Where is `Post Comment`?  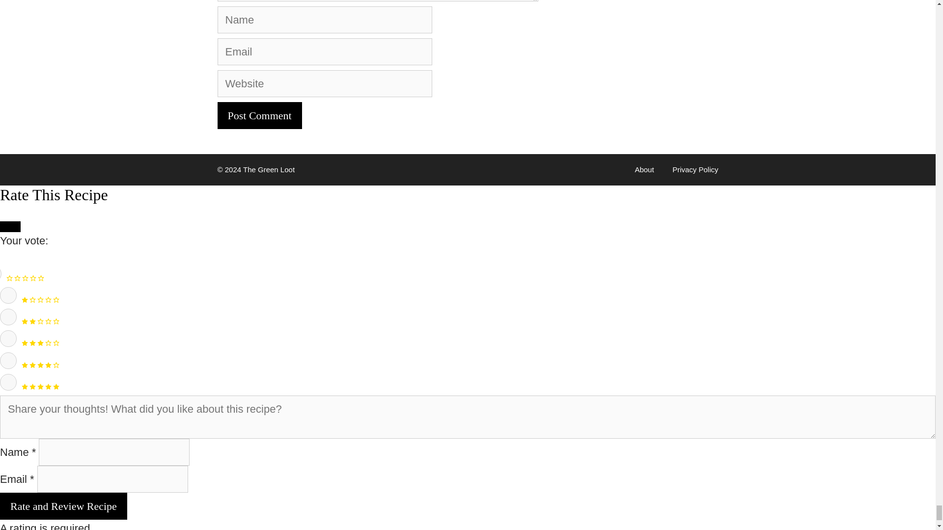 Post Comment is located at coordinates (259, 116).